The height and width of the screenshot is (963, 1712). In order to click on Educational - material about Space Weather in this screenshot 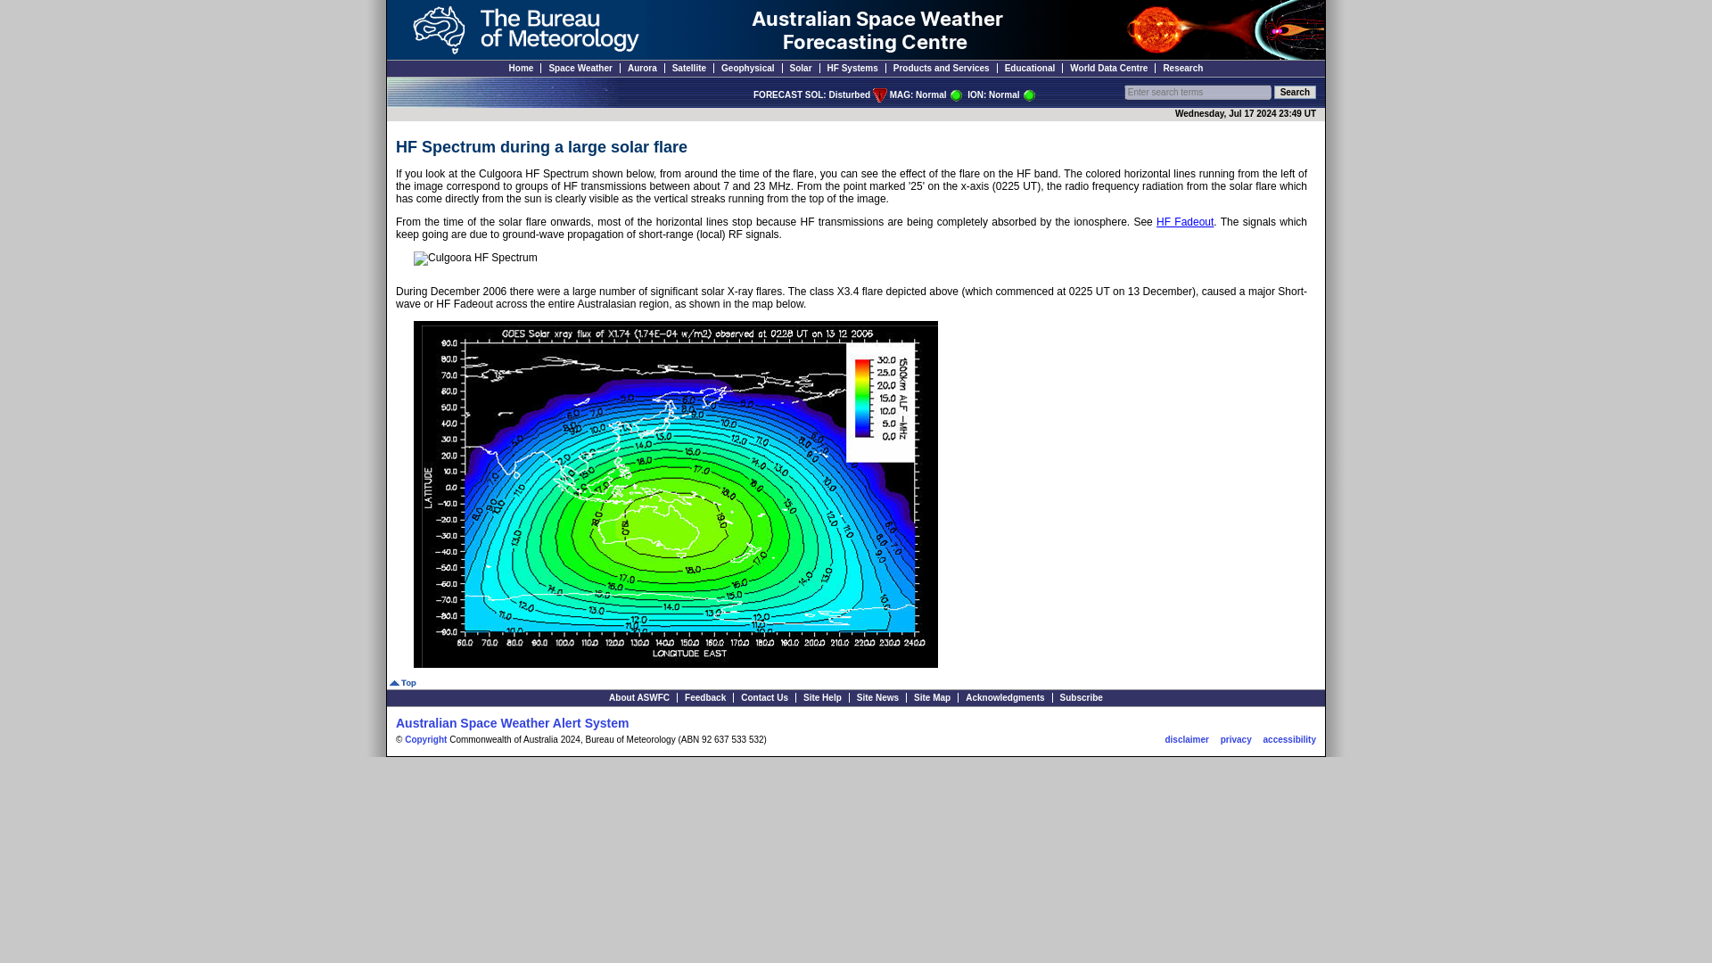, I will do `click(1031, 68)`.